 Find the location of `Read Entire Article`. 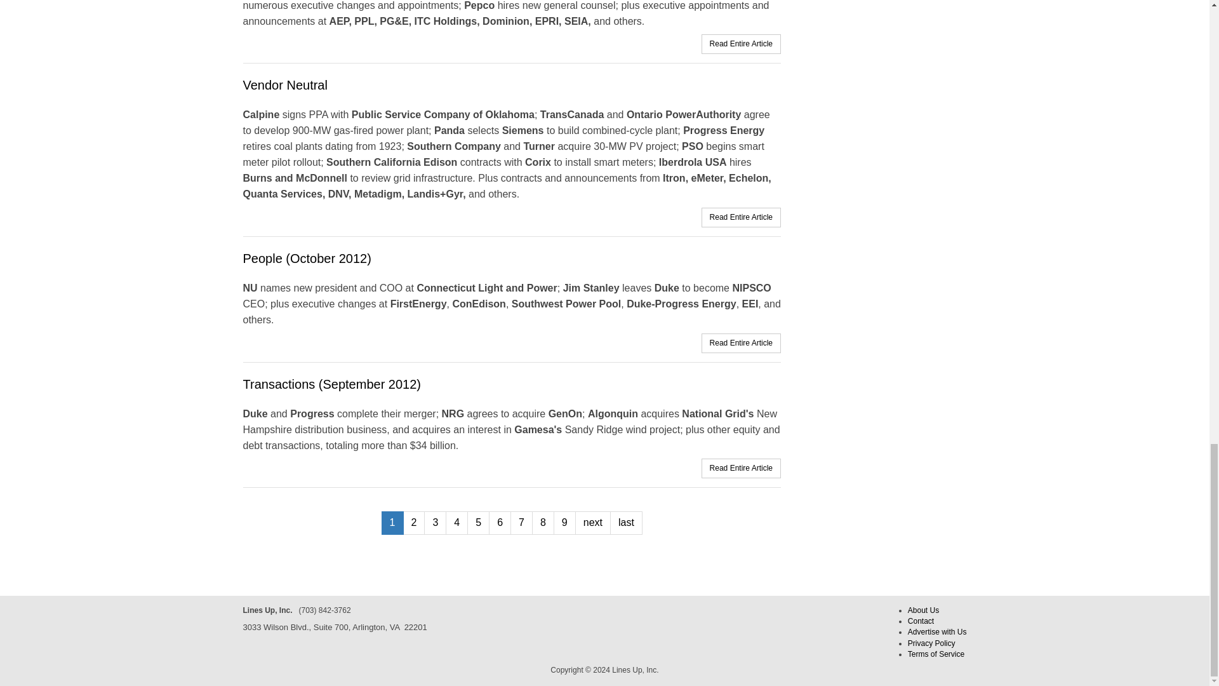

Read Entire Article is located at coordinates (741, 43).